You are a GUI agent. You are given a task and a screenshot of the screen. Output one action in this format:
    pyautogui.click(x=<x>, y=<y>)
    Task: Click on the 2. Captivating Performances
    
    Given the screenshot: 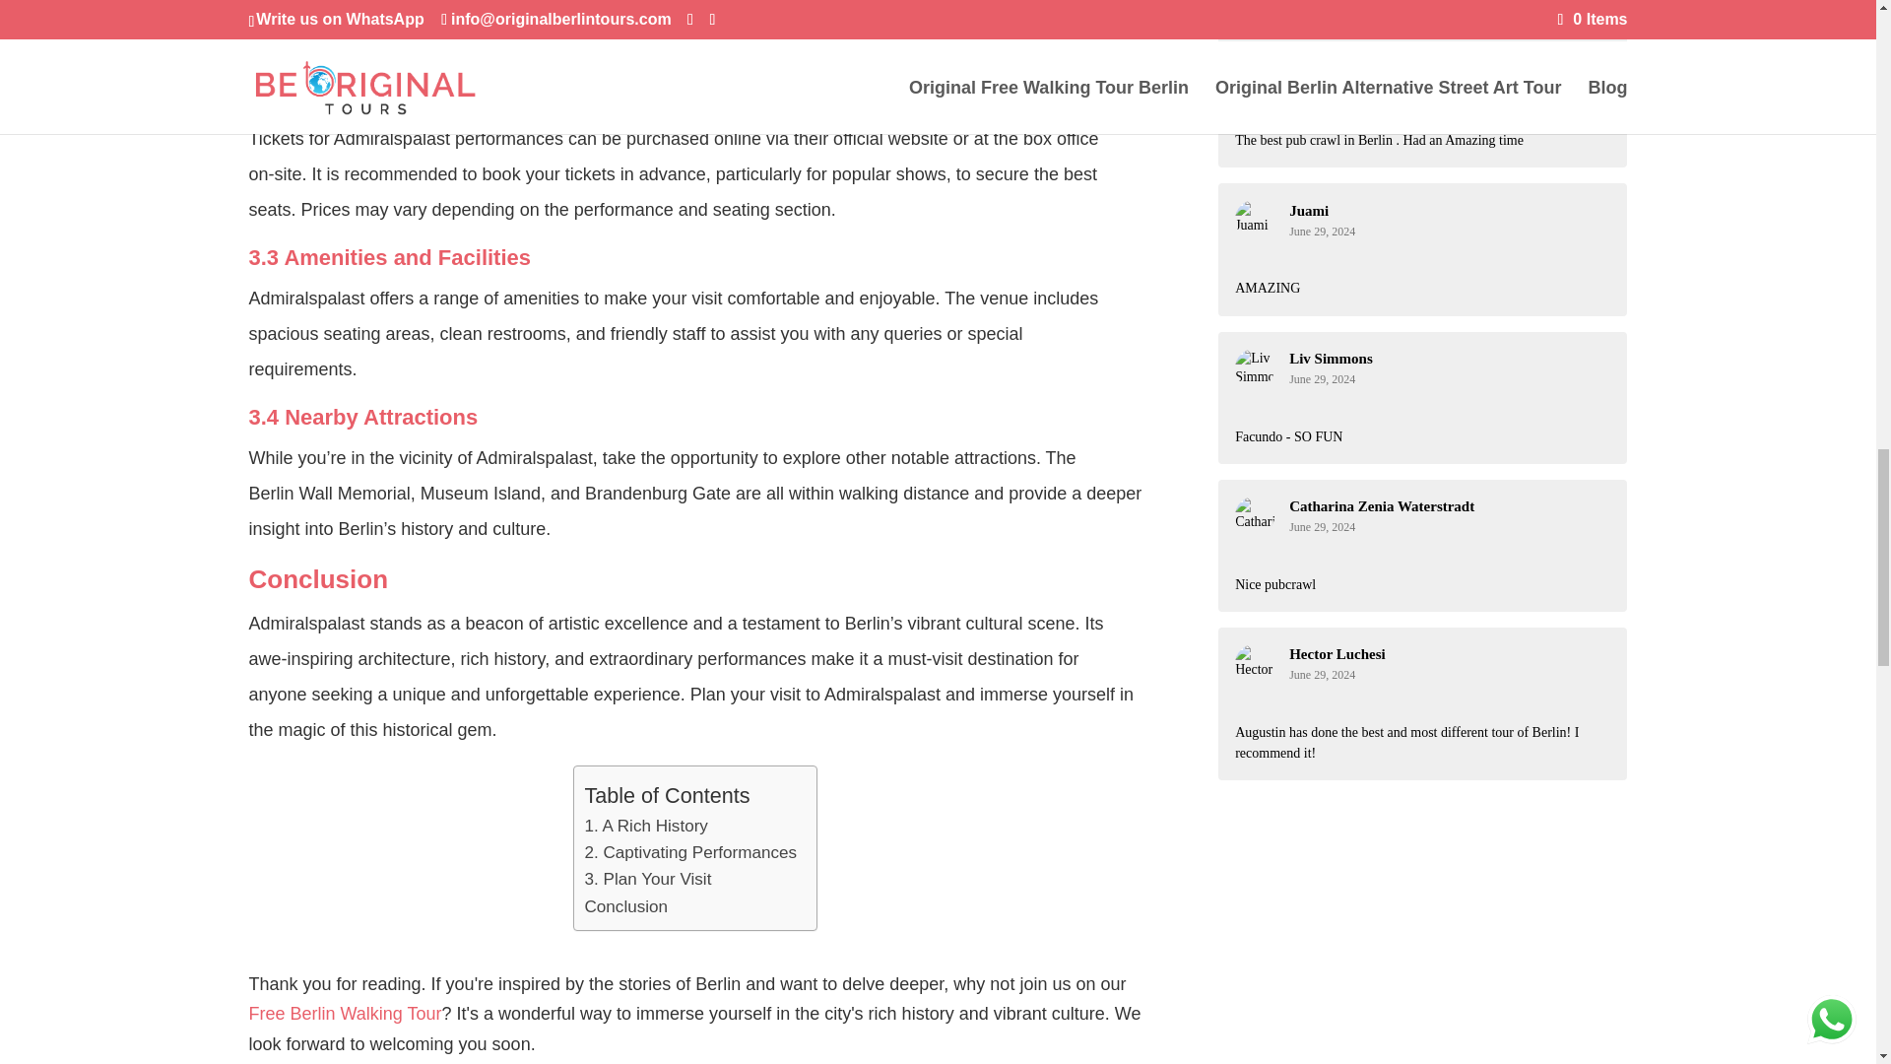 What is the action you would take?
    pyautogui.click(x=689, y=853)
    